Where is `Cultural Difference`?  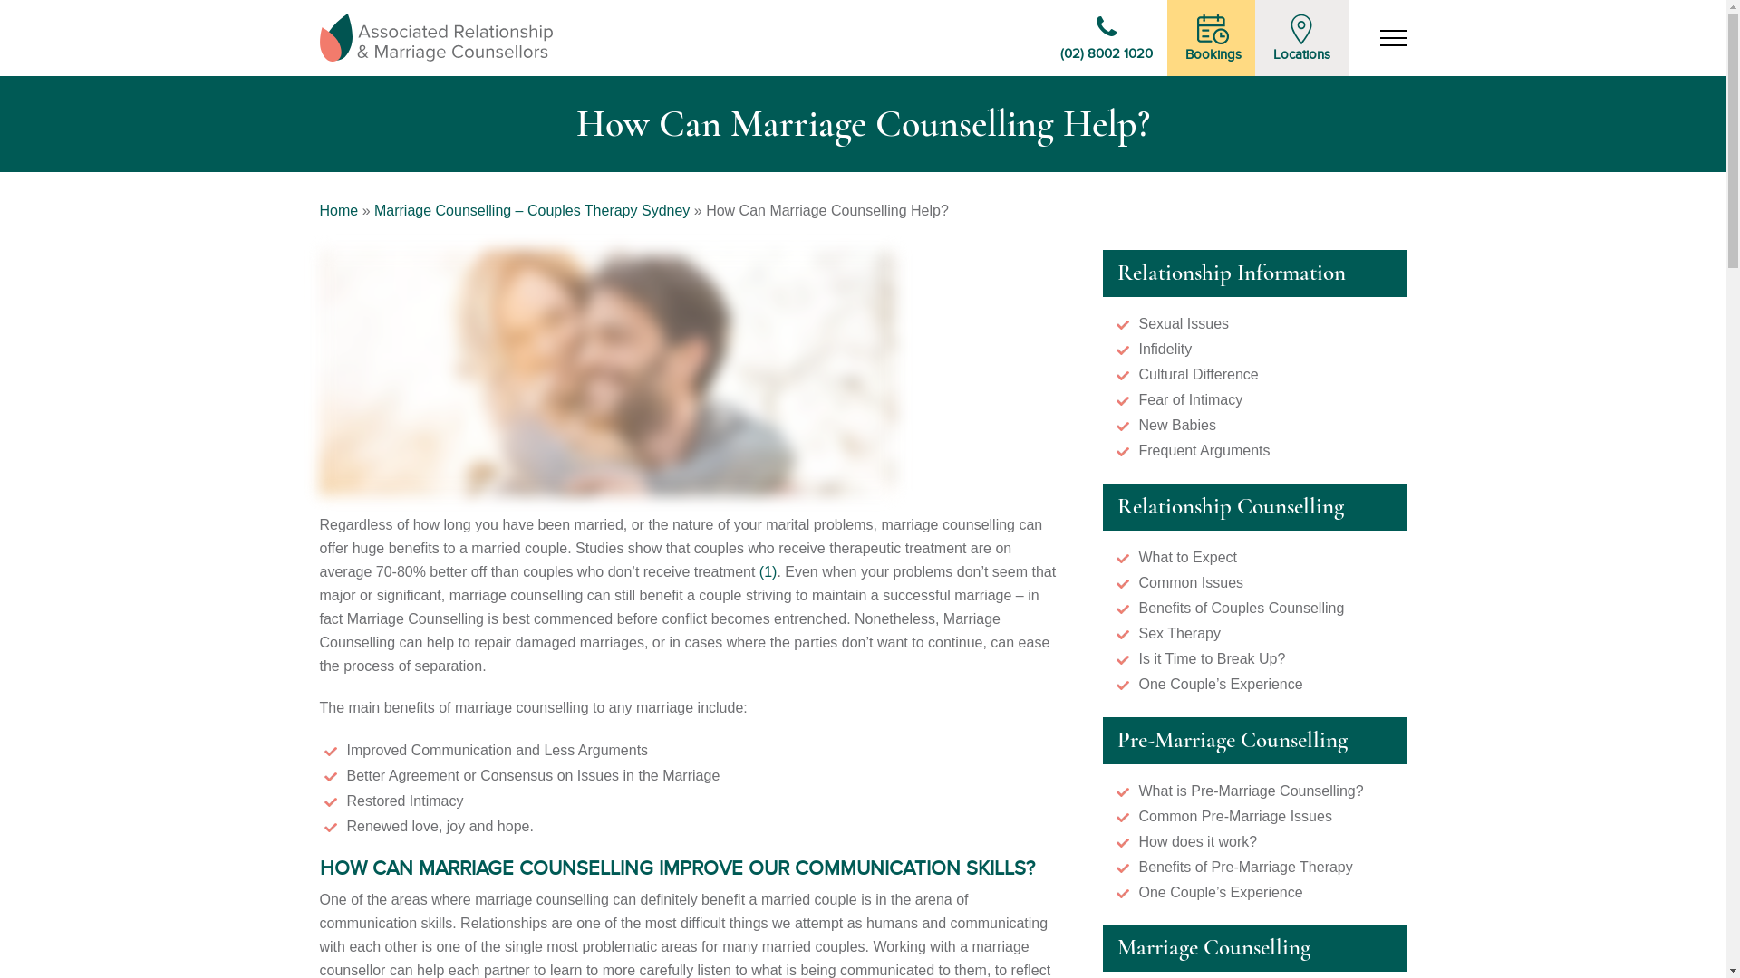
Cultural Difference is located at coordinates (1198, 375).